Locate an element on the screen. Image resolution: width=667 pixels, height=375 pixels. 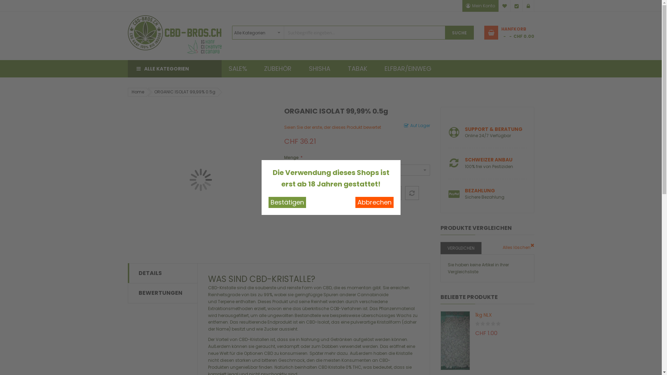
HANFKORB
CHF 0.00 is located at coordinates (509, 33).